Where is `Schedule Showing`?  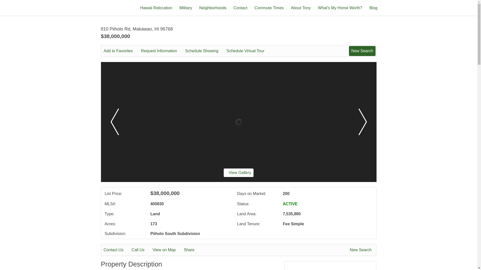 Schedule Showing is located at coordinates (205, 51).